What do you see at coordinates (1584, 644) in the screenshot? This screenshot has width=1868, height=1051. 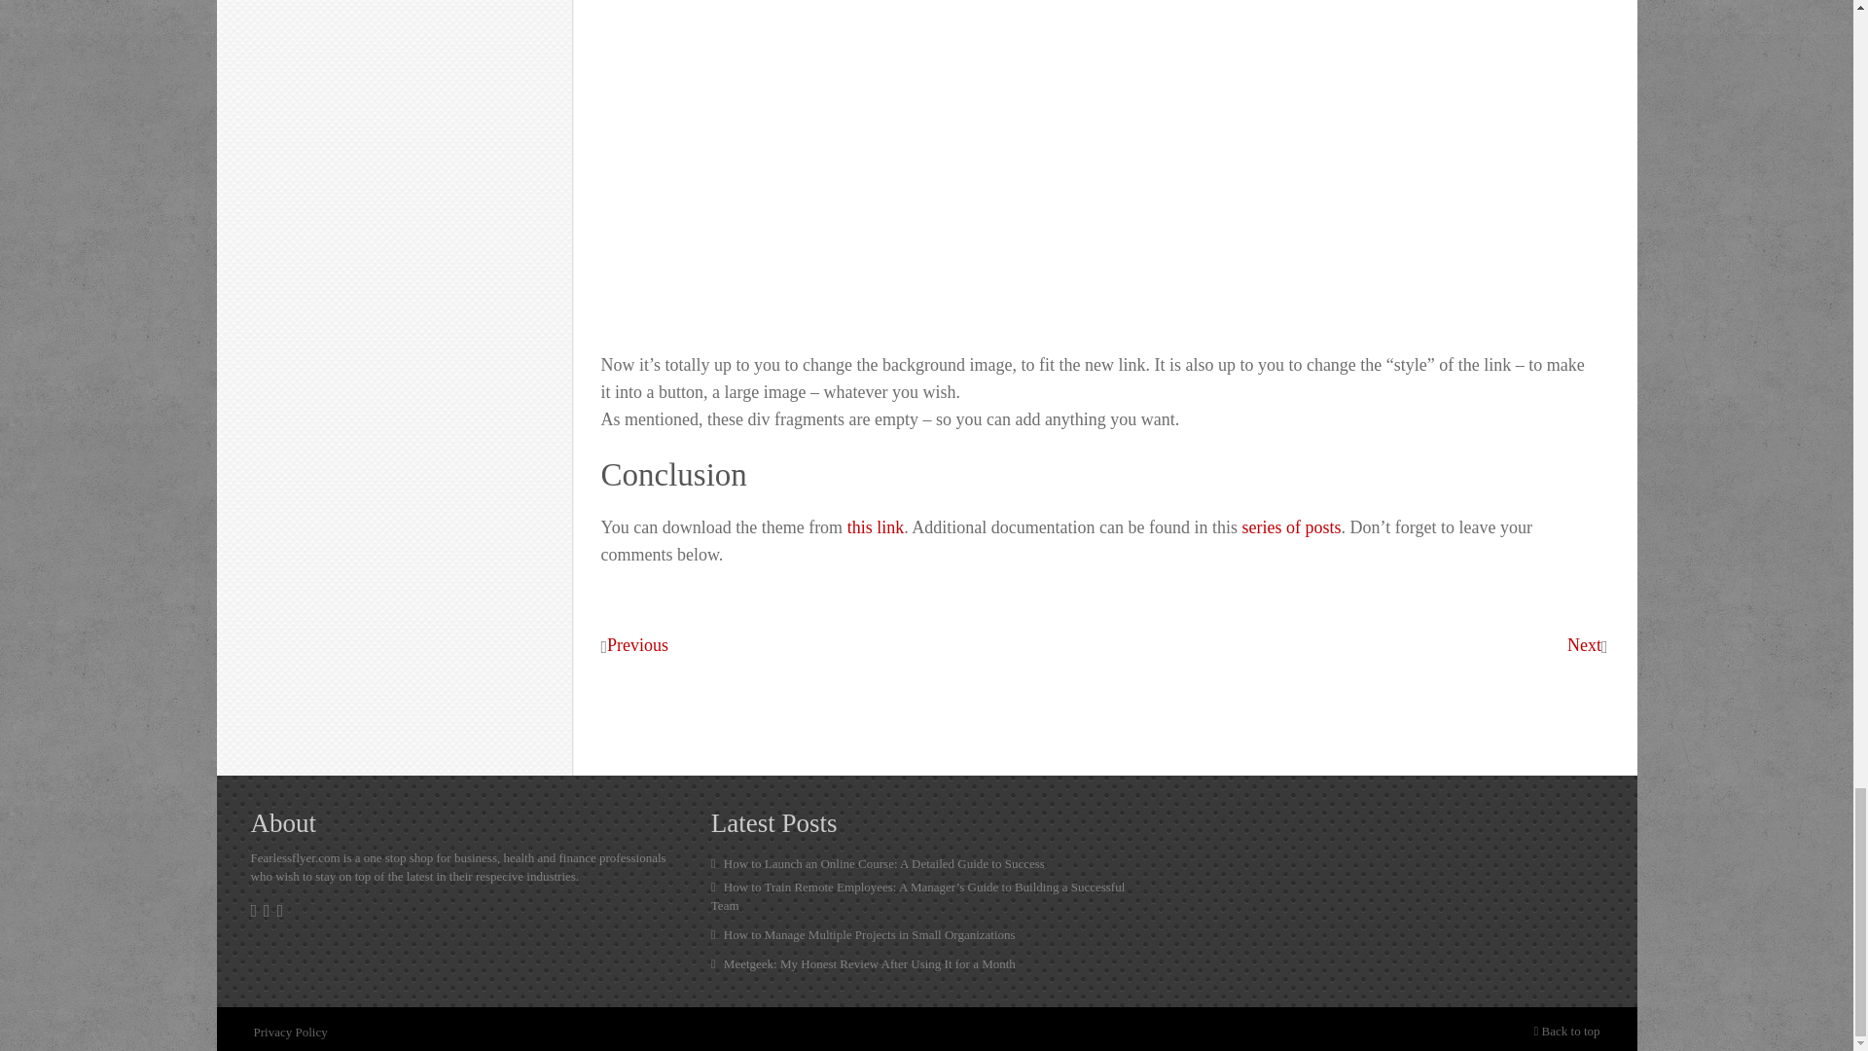 I see `Next` at bounding box center [1584, 644].